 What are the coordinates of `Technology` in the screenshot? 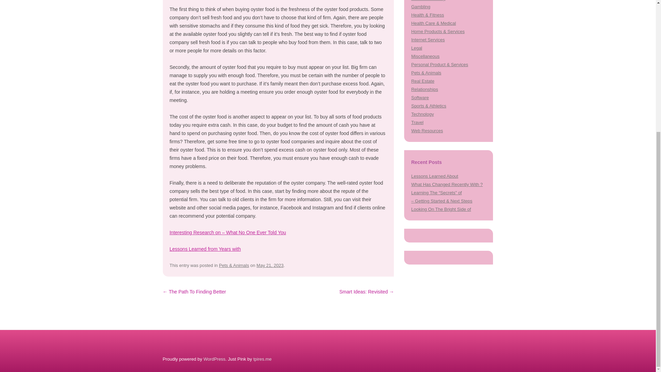 It's located at (422, 114).